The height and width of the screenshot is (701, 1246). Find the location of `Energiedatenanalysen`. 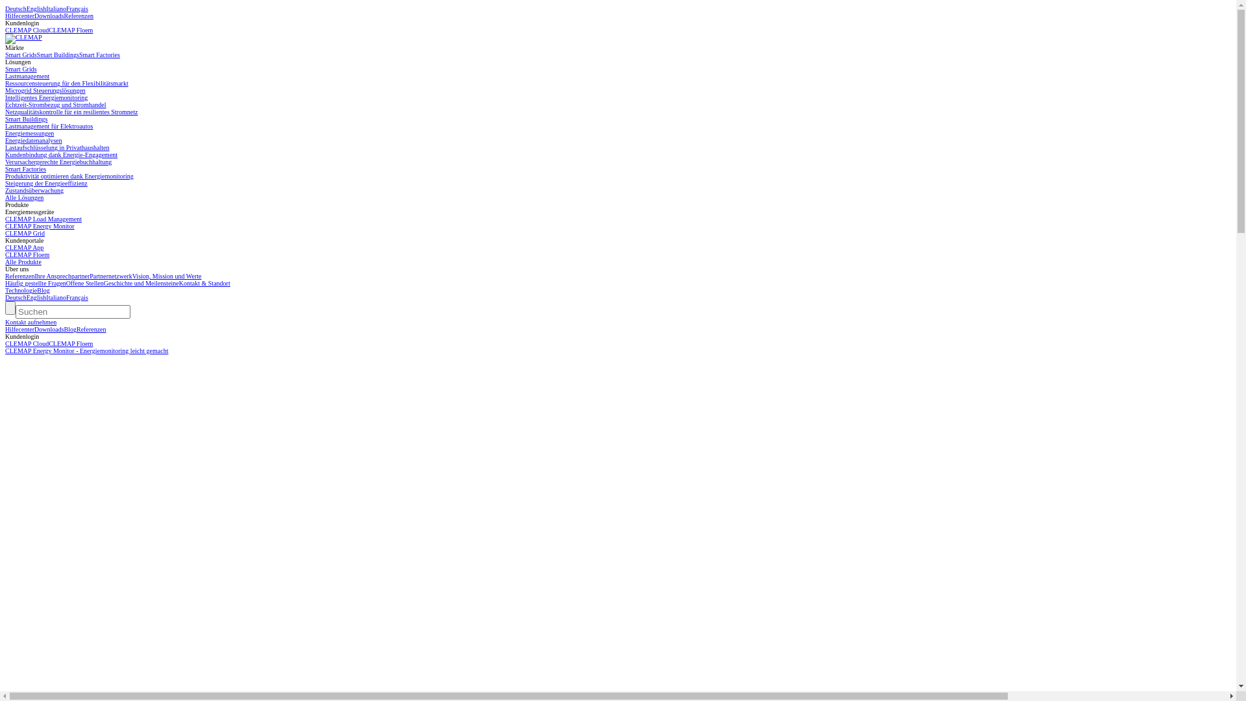

Energiedatenanalysen is located at coordinates (34, 140).